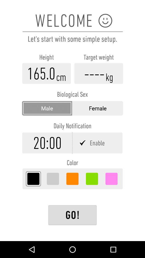  What do you see at coordinates (73, 215) in the screenshot?
I see `go do go` at bounding box center [73, 215].